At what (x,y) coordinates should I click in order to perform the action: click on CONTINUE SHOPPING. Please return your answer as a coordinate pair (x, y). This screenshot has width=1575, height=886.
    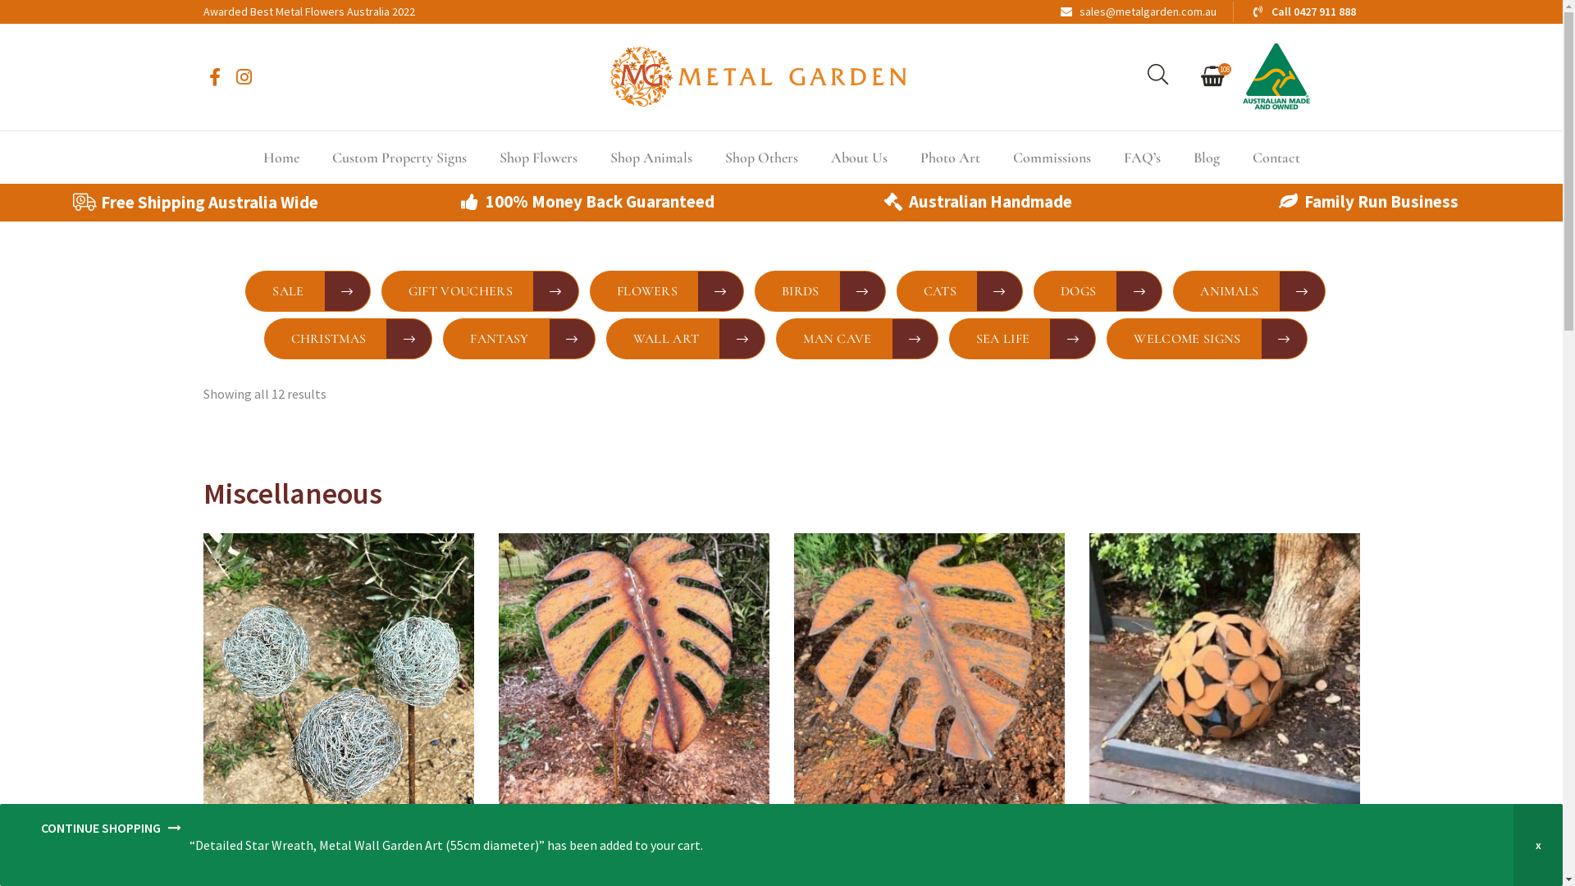
    Looking at the image, I should click on (112, 845).